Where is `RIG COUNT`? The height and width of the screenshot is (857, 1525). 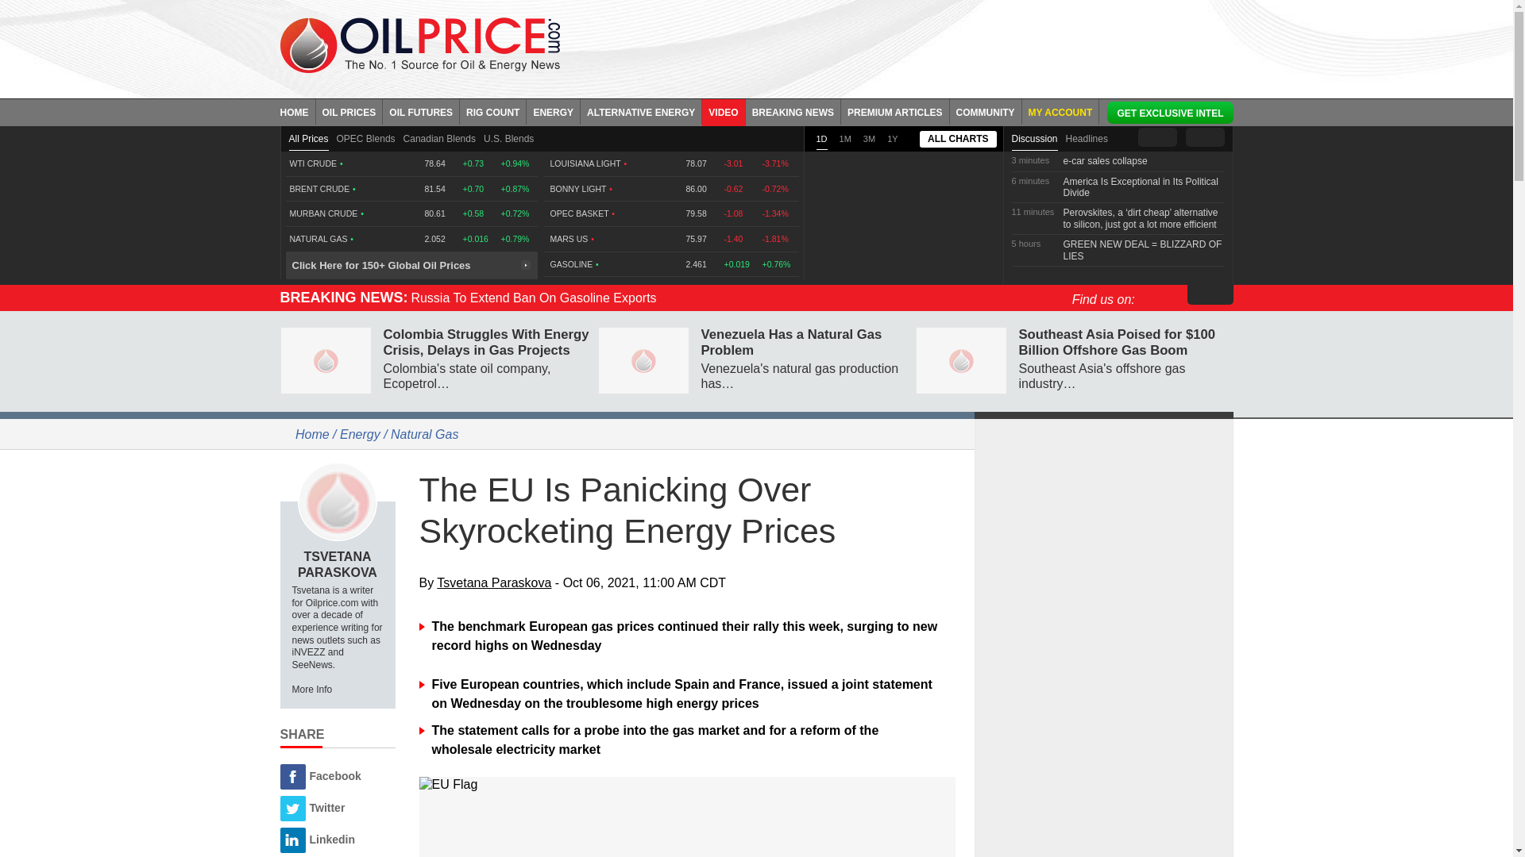 RIG COUNT is located at coordinates (492, 111).